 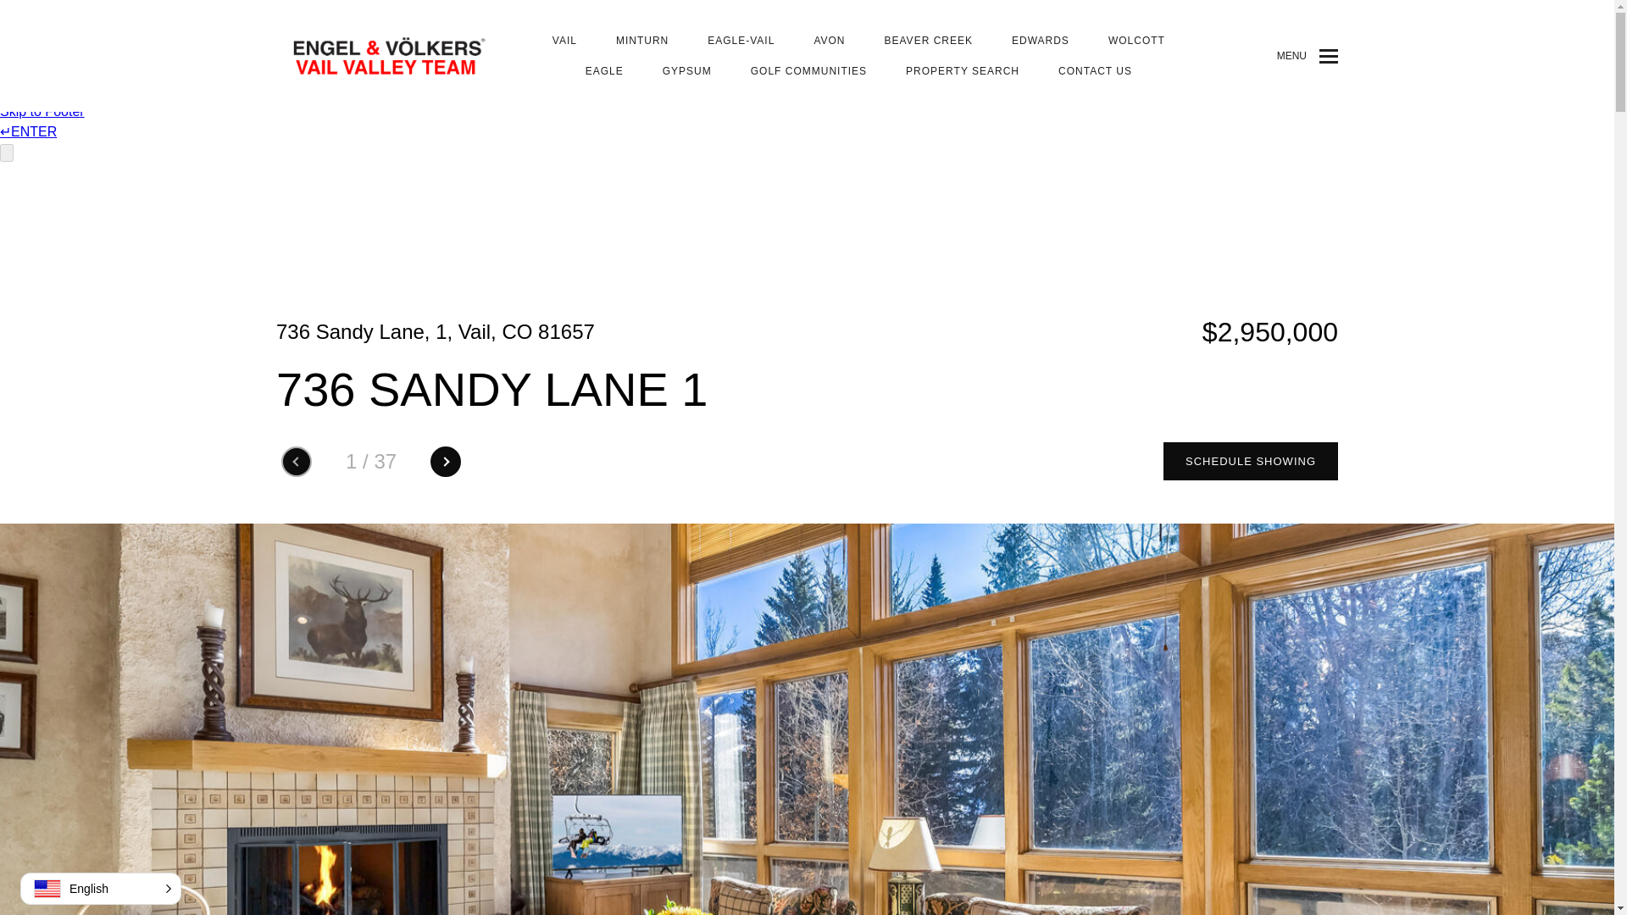 What do you see at coordinates (564, 41) in the screenshot?
I see `VAIL` at bounding box center [564, 41].